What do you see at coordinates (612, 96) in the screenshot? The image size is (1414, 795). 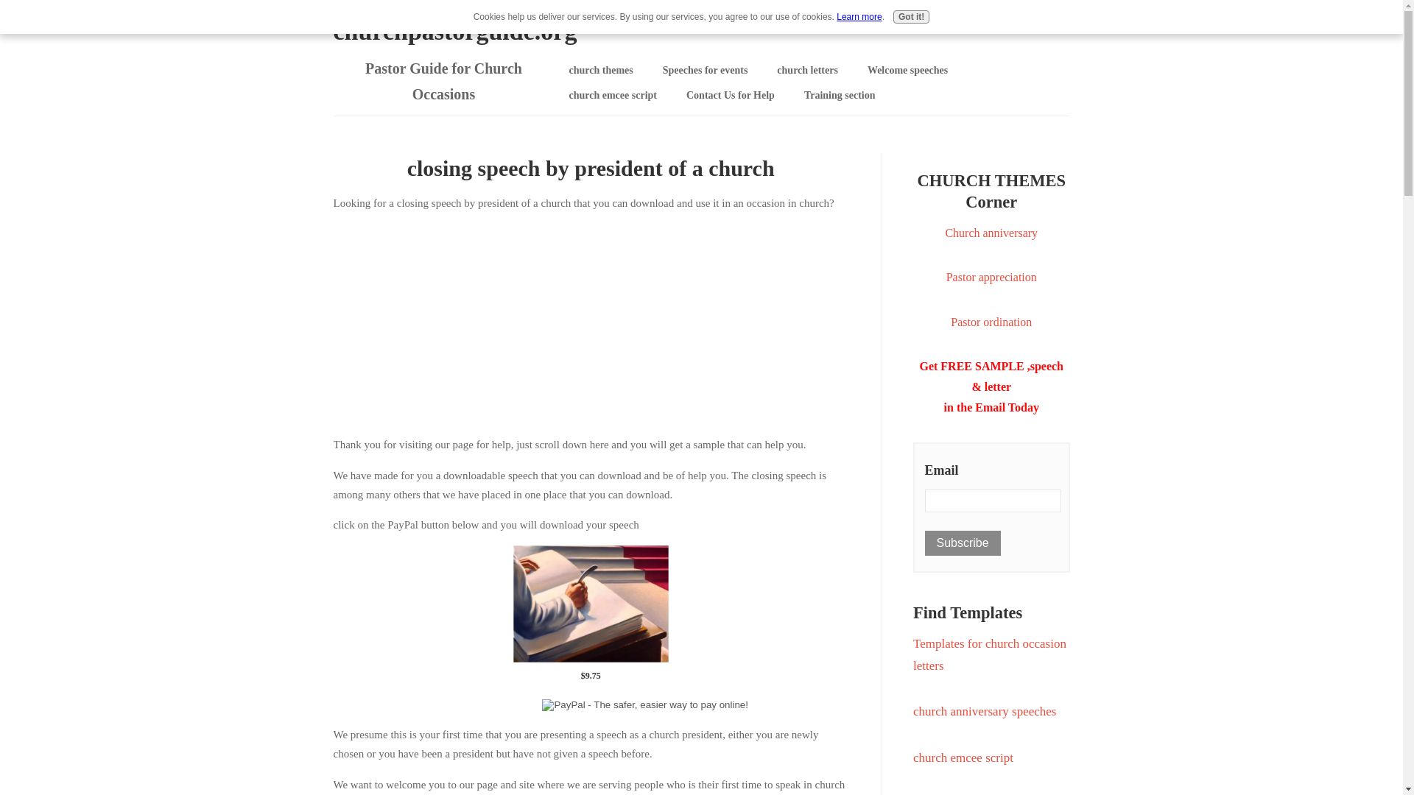 I see `church emcee script` at bounding box center [612, 96].